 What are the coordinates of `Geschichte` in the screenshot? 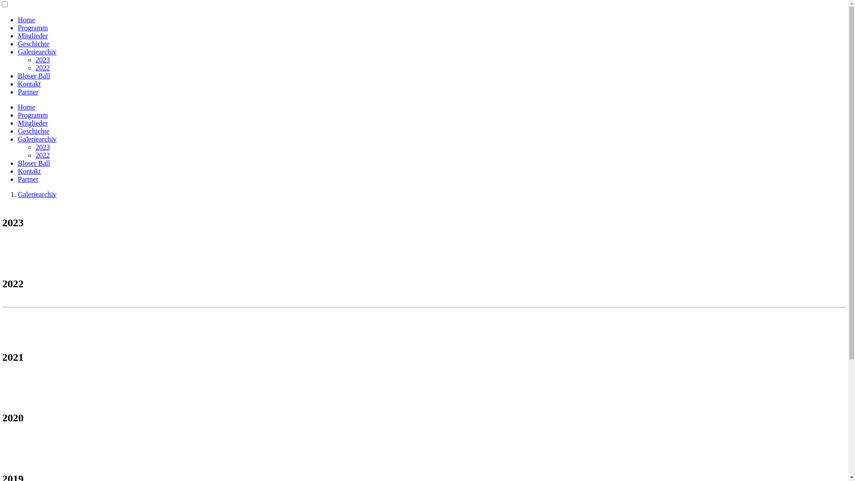 It's located at (34, 131).